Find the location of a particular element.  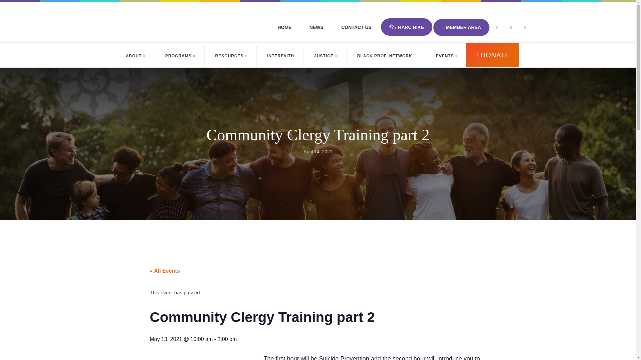

ABOUT is located at coordinates (136, 56).